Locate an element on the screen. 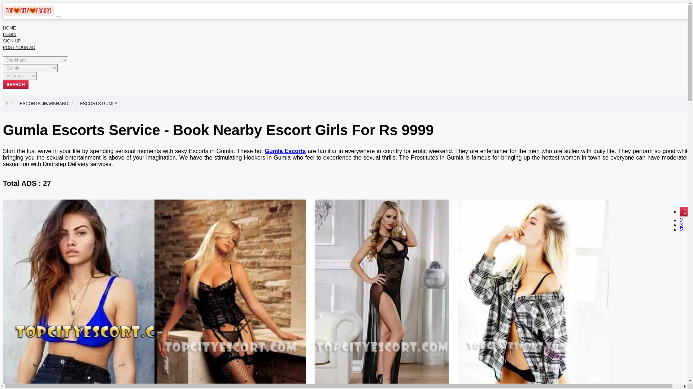 This screenshot has height=389, width=693. HOME is located at coordinates (9, 28).